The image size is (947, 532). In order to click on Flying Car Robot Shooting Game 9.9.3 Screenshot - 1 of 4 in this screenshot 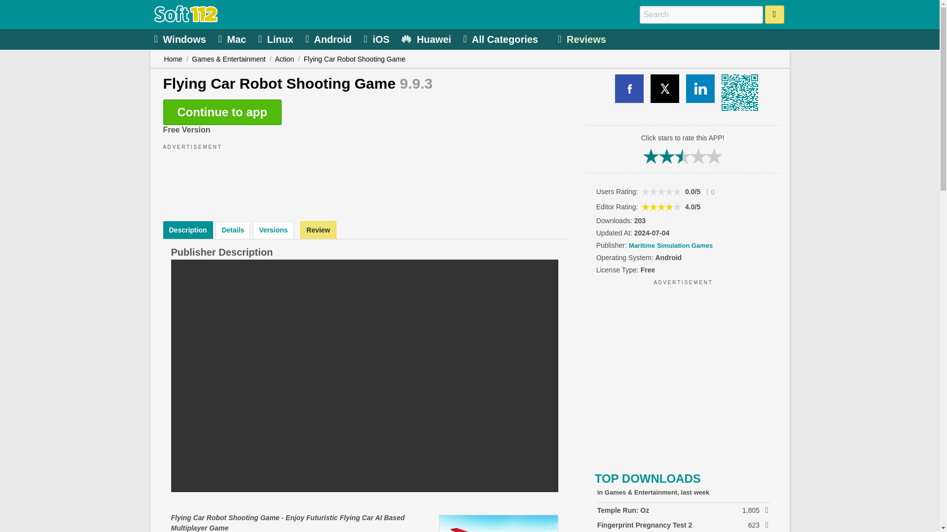, I will do `click(499, 523)`.